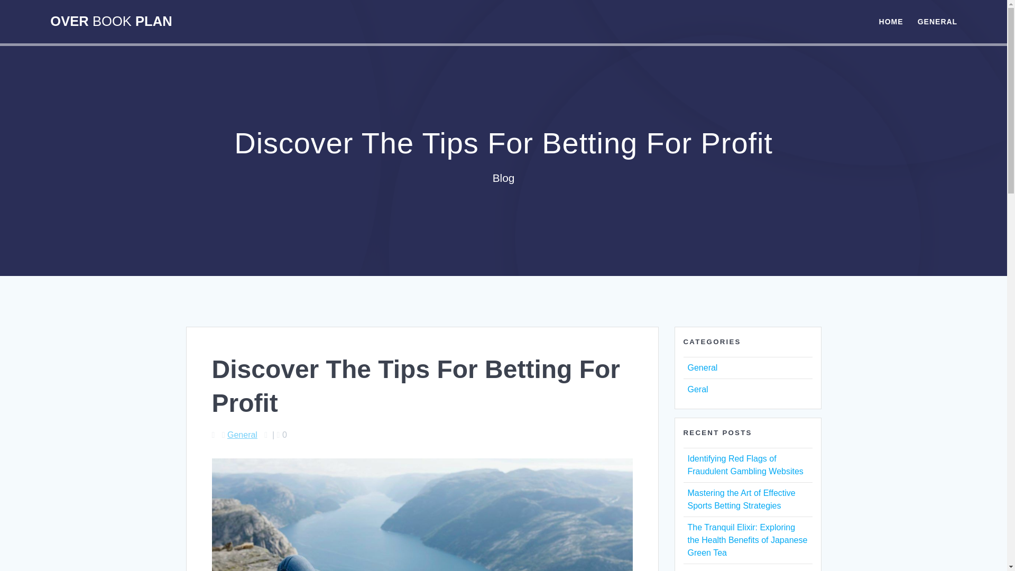 The image size is (1015, 571). I want to click on General, so click(702, 367).